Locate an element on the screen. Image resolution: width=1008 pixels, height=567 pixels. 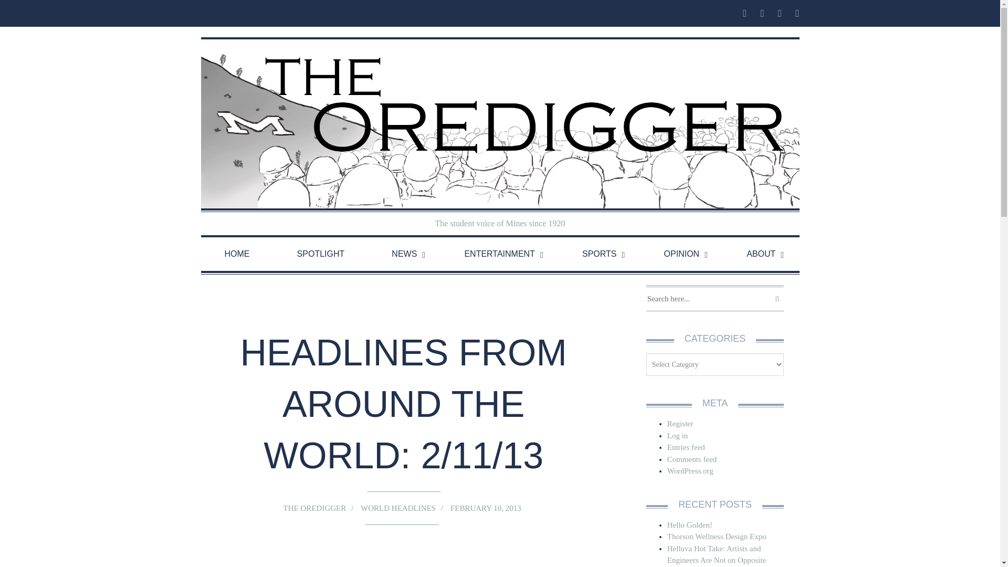
SPOTLIGHT is located at coordinates (321, 254).